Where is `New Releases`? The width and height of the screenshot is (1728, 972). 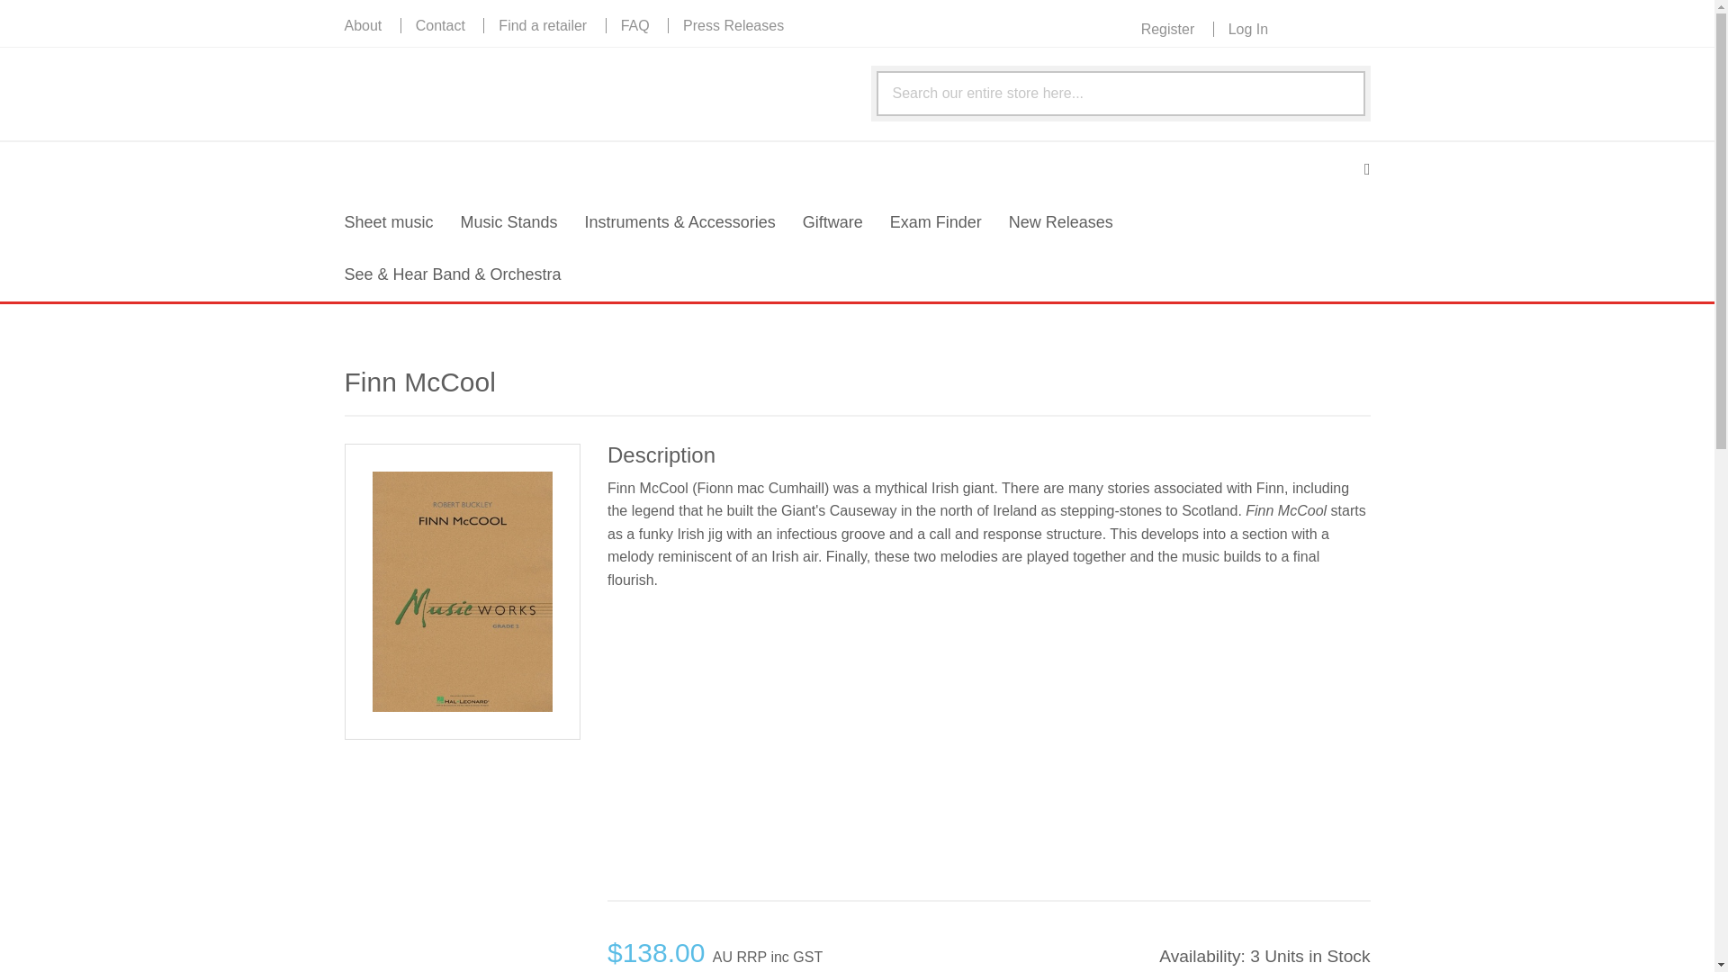
New Releases is located at coordinates (1061, 223).